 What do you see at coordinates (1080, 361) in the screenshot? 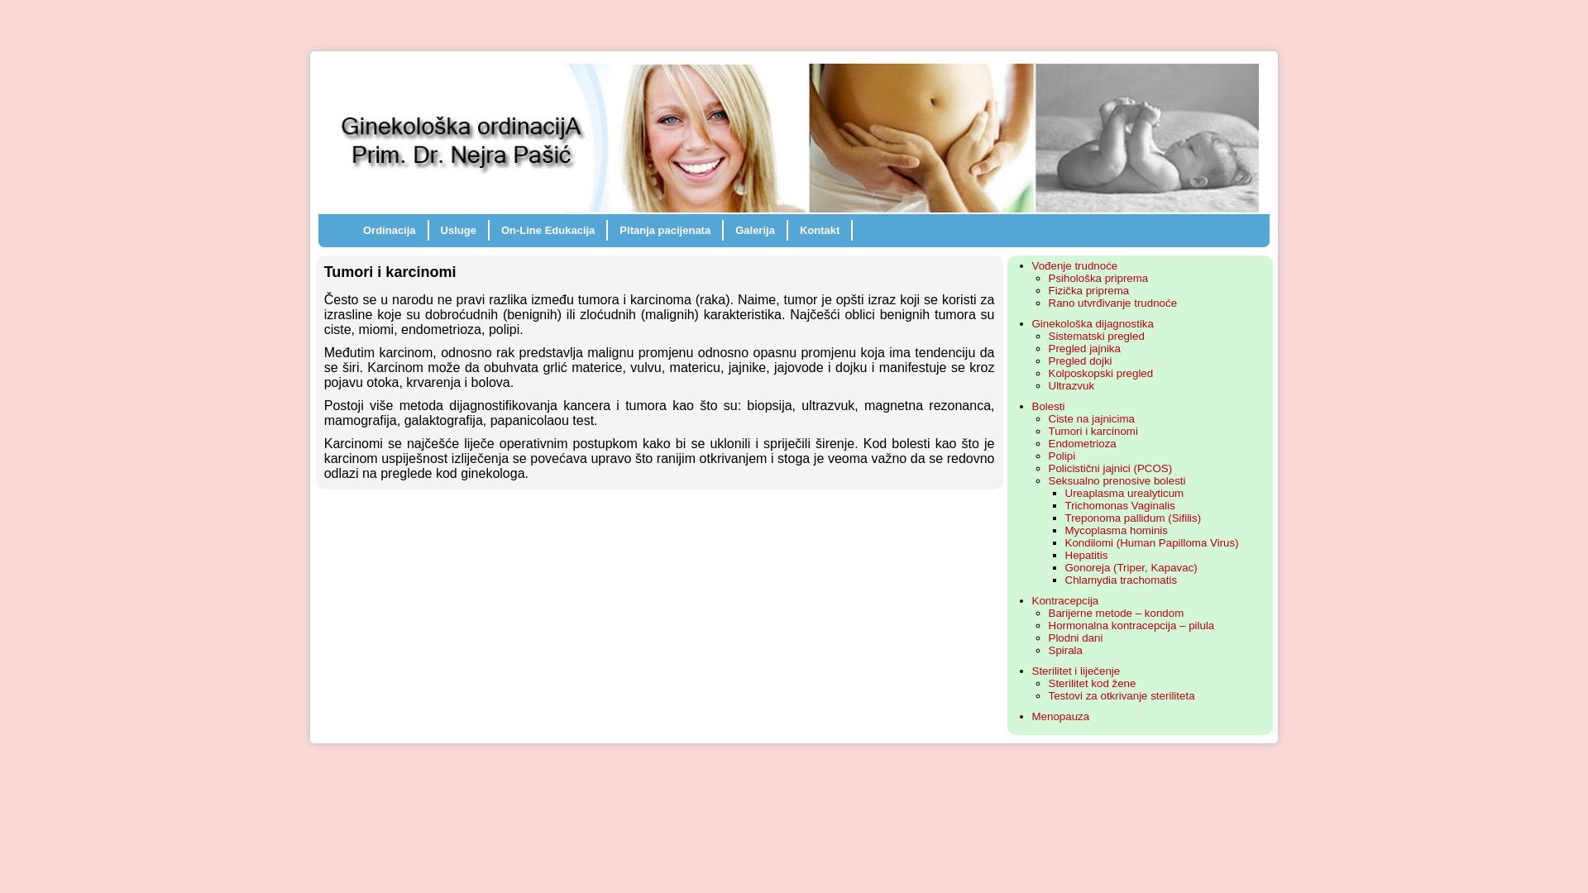
I see `Pregled dojki` at bounding box center [1080, 361].